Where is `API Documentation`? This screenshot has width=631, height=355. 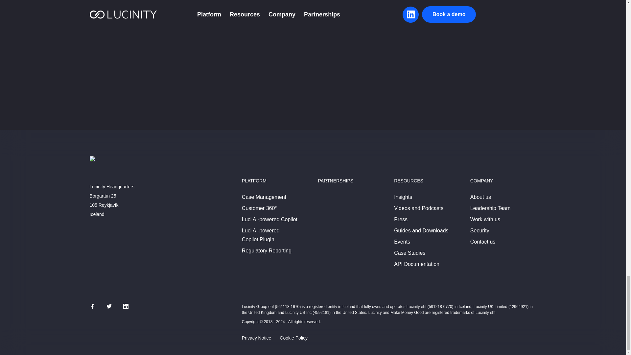
API Documentation is located at coordinates (416, 264).